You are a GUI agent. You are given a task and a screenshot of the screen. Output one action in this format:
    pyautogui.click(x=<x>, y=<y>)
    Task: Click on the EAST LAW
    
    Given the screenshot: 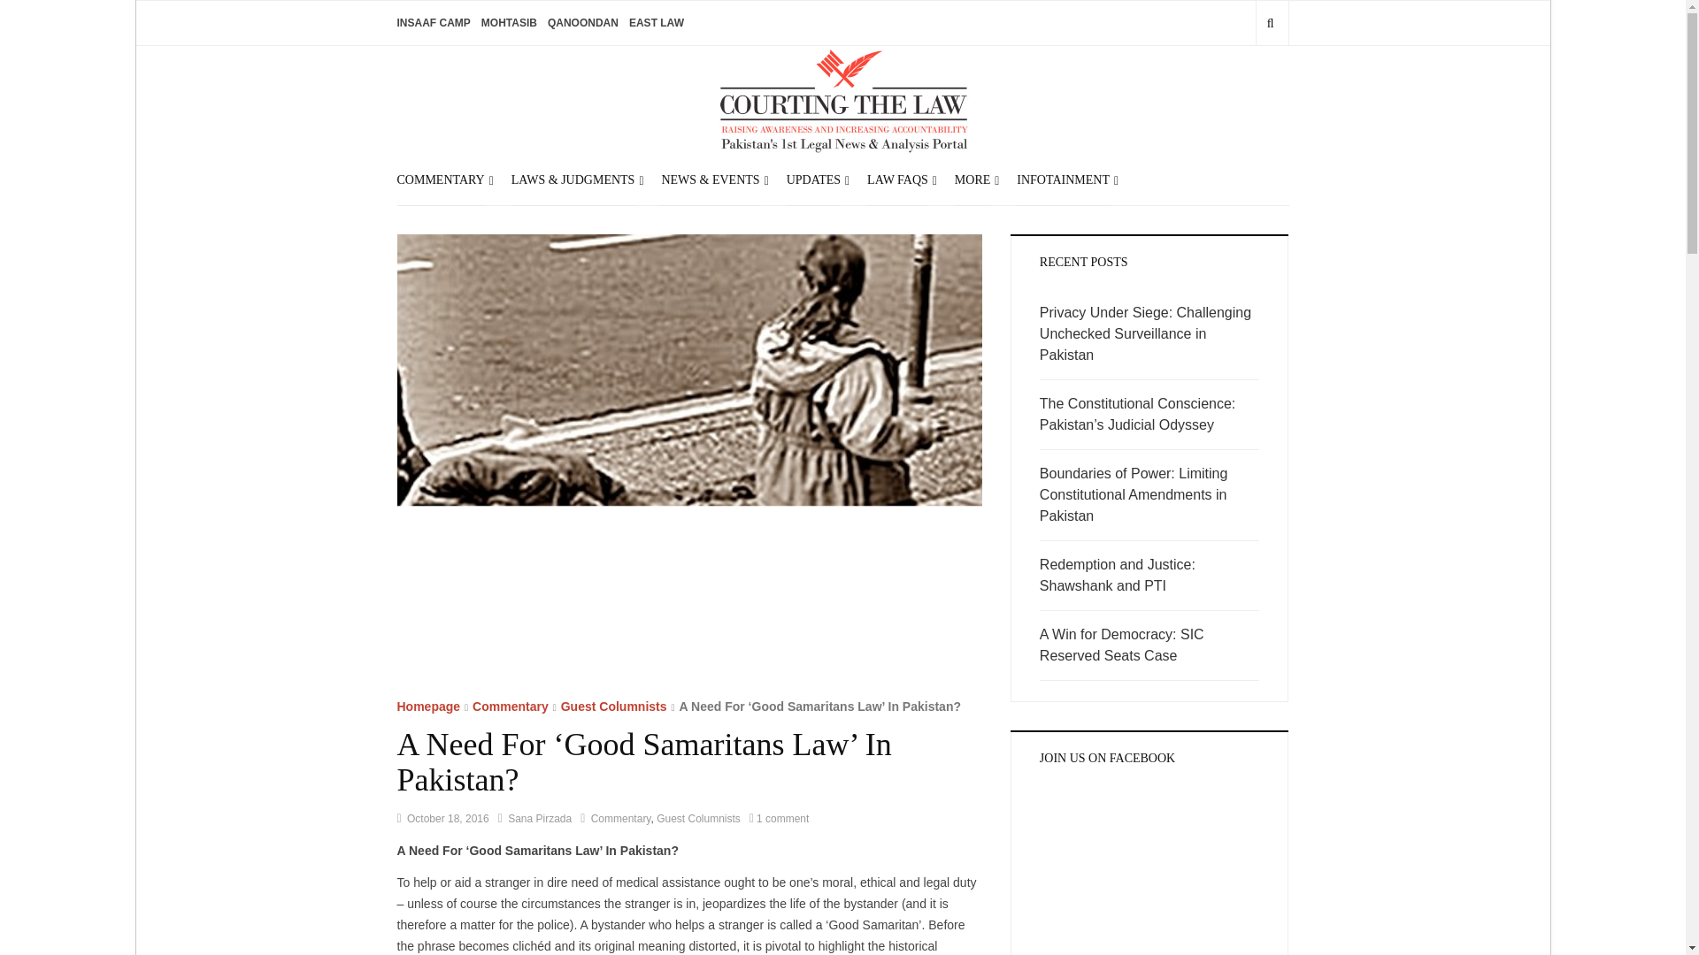 What is the action you would take?
    pyautogui.click(x=657, y=23)
    